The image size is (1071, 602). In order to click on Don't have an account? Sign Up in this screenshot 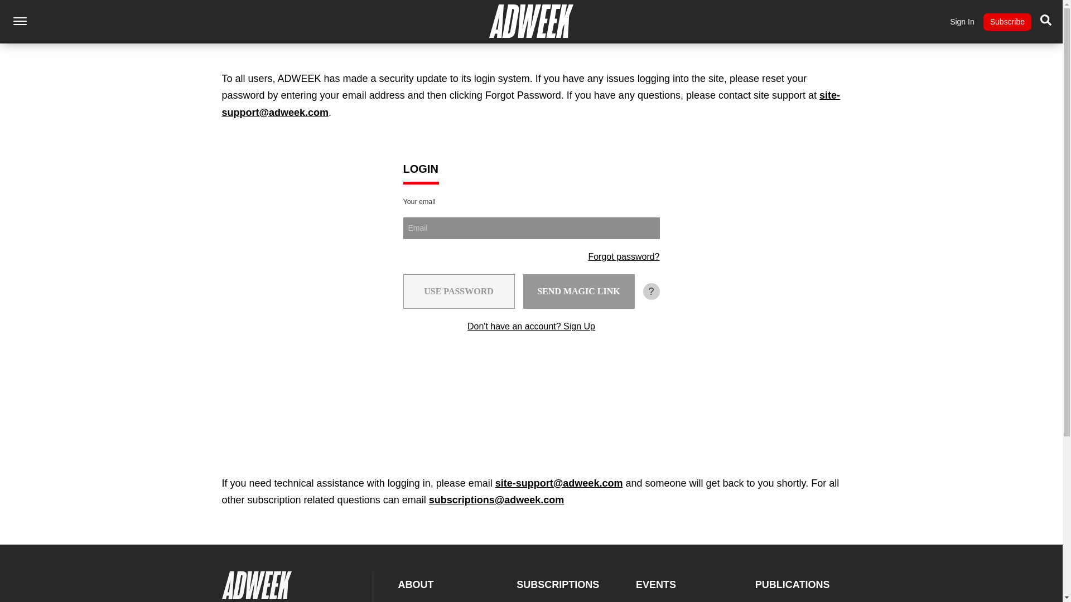, I will do `click(531, 326)`.